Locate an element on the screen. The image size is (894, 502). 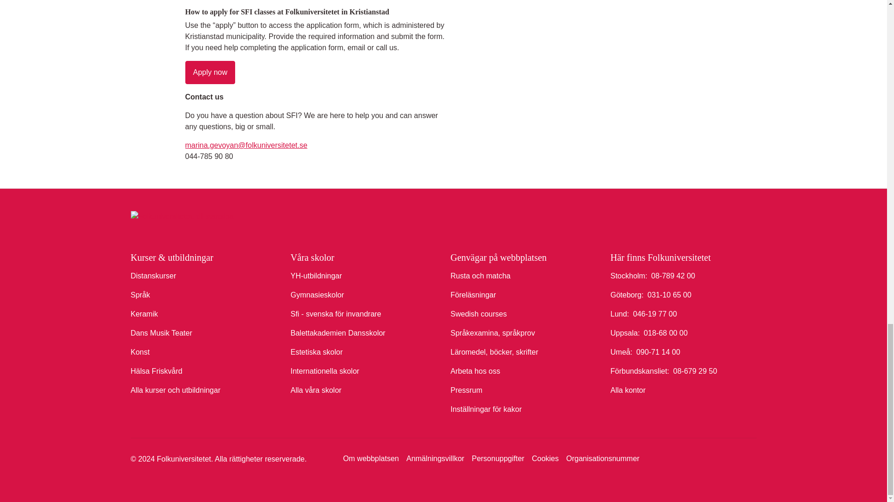
Distanskurser is located at coordinates (153, 276).